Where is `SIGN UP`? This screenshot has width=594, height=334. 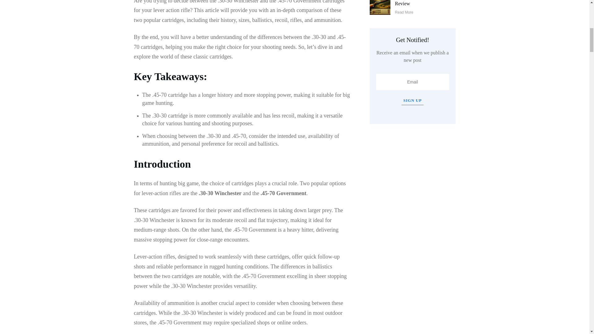
SIGN UP is located at coordinates (412, 101).